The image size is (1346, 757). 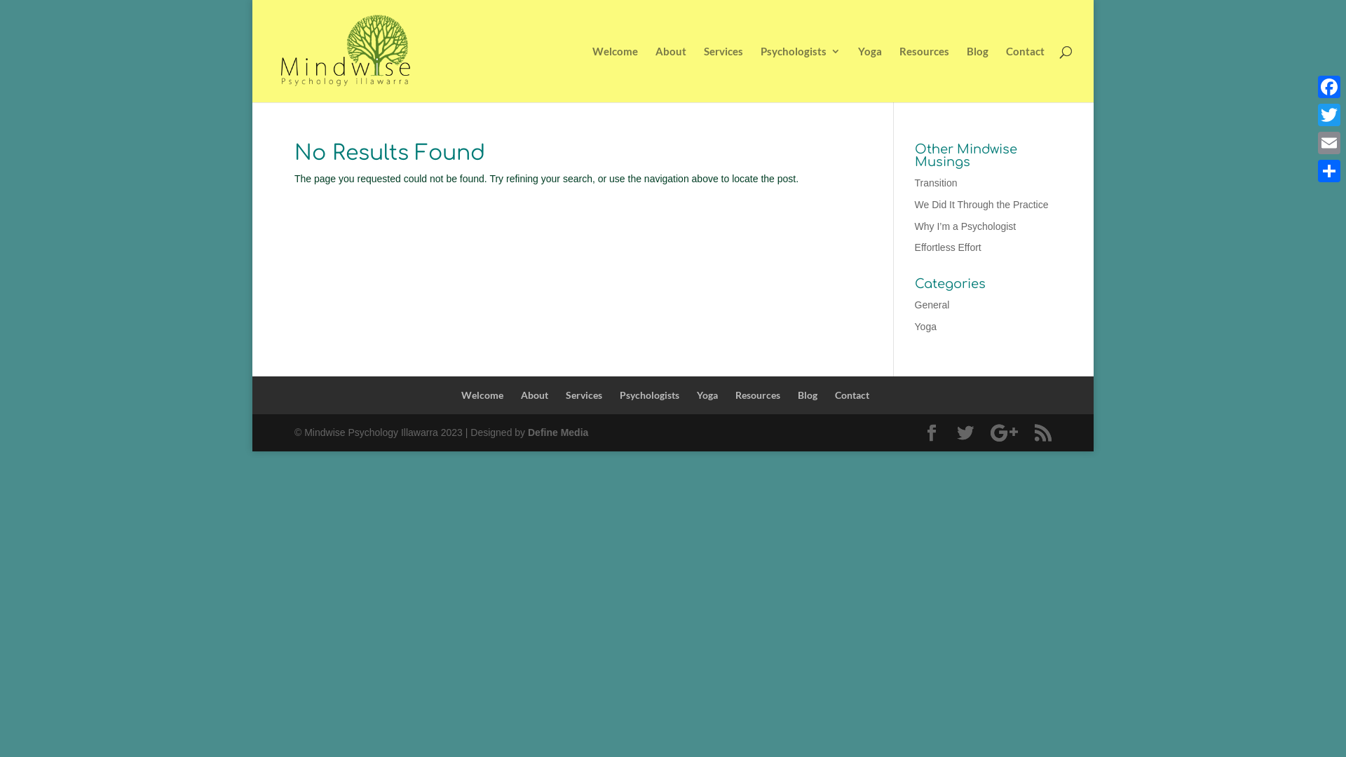 I want to click on Resources, so click(x=758, y=395).